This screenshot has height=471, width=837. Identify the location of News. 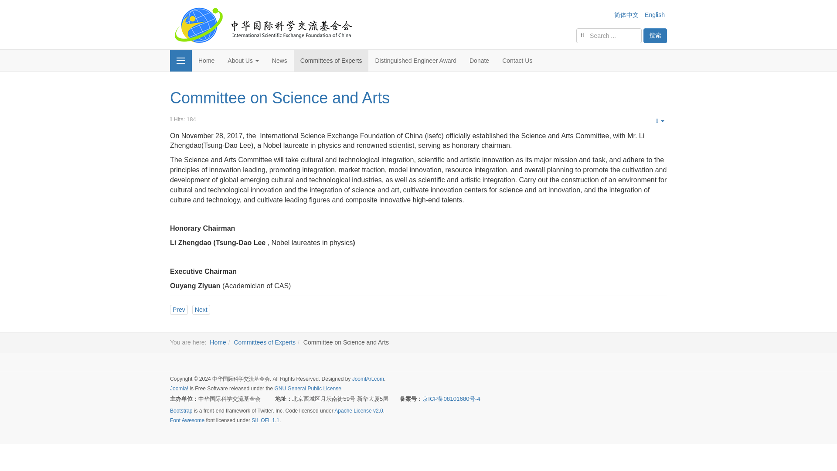
(279, 61).